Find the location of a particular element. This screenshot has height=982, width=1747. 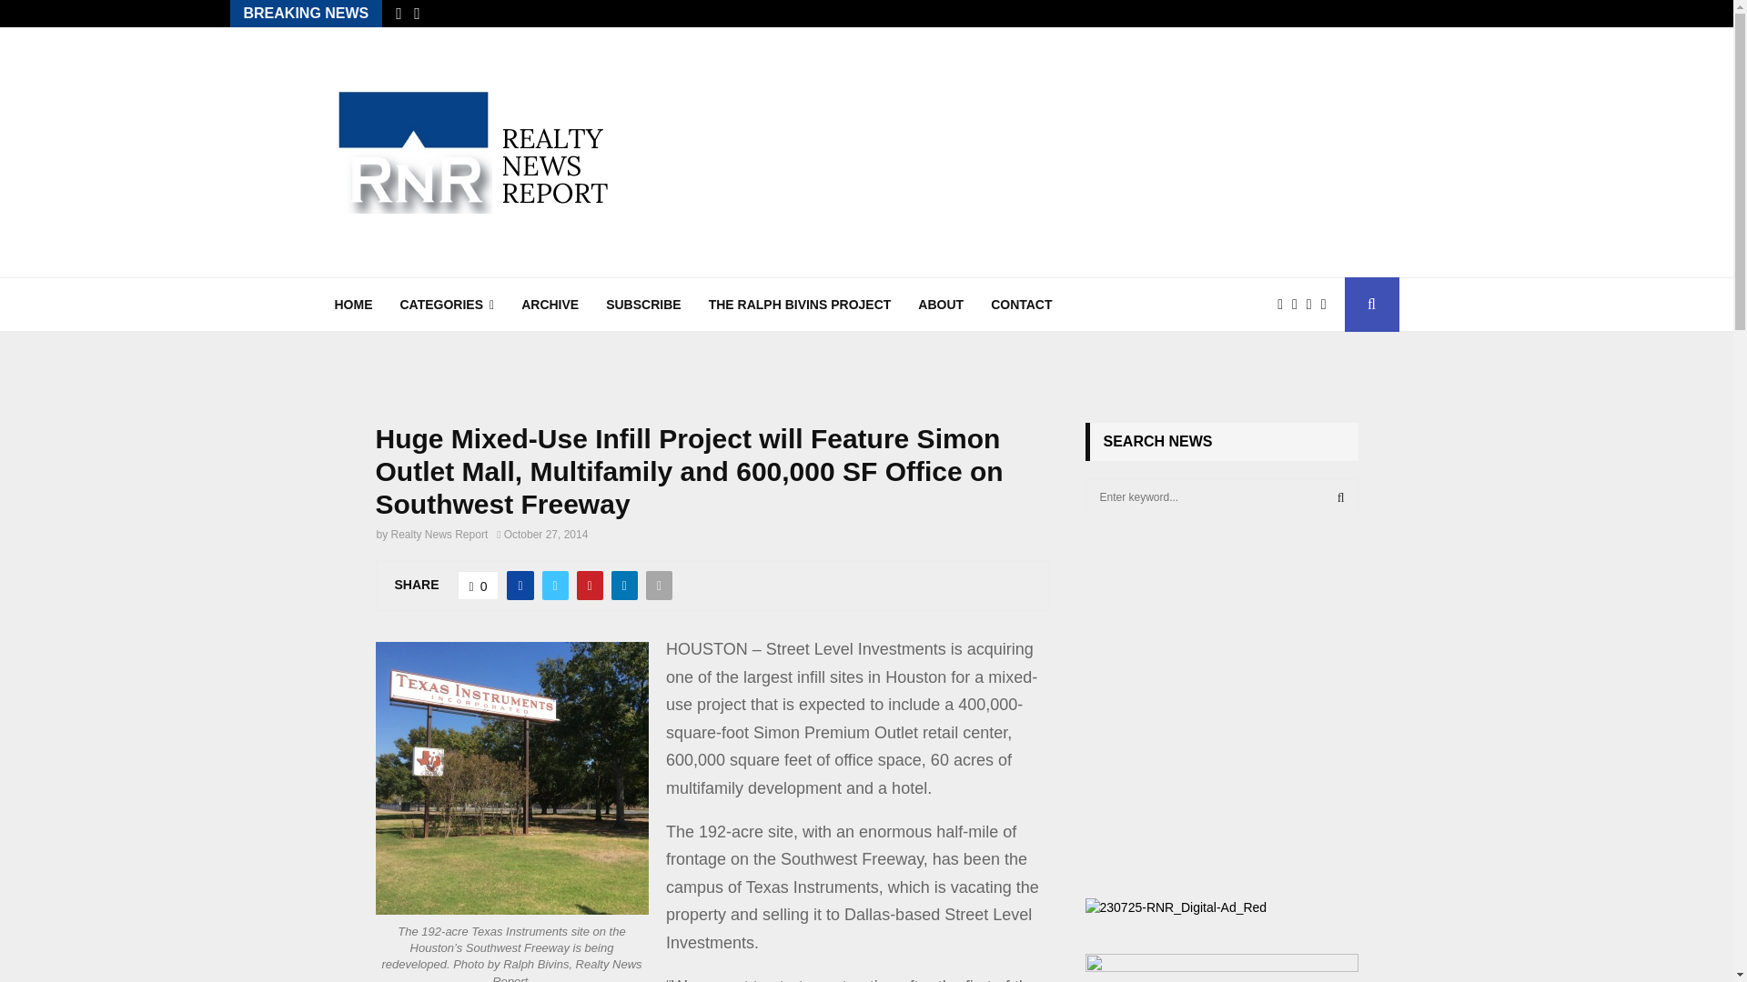

ARCHIVE is located at coordinates (550, 304).